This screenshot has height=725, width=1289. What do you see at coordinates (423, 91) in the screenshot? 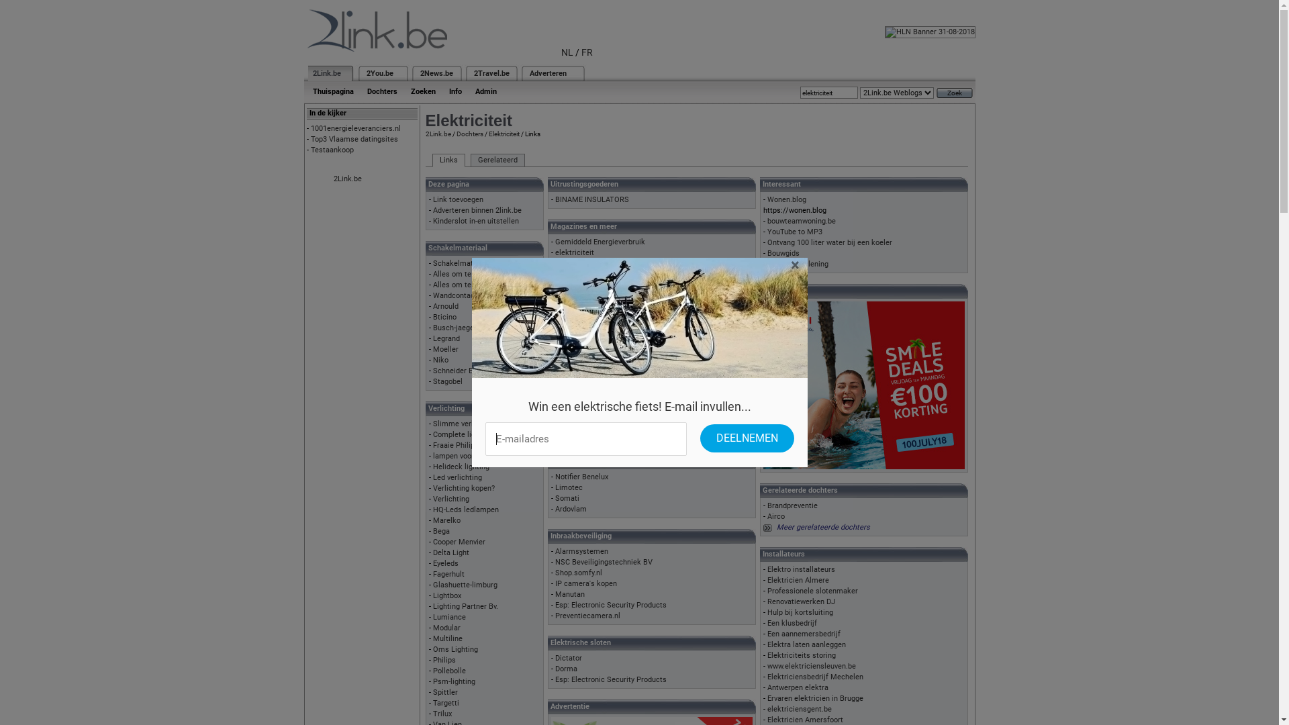
I see `Zoeken` at bounding box center [423, 91].